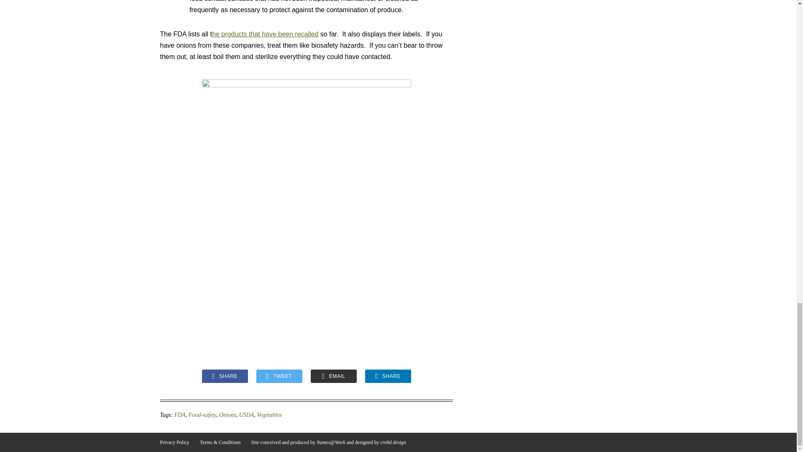 The image size is (803, 452). Describe the element at coordinates (279, 376) in the screenshot. I see `TWEET` at that location.